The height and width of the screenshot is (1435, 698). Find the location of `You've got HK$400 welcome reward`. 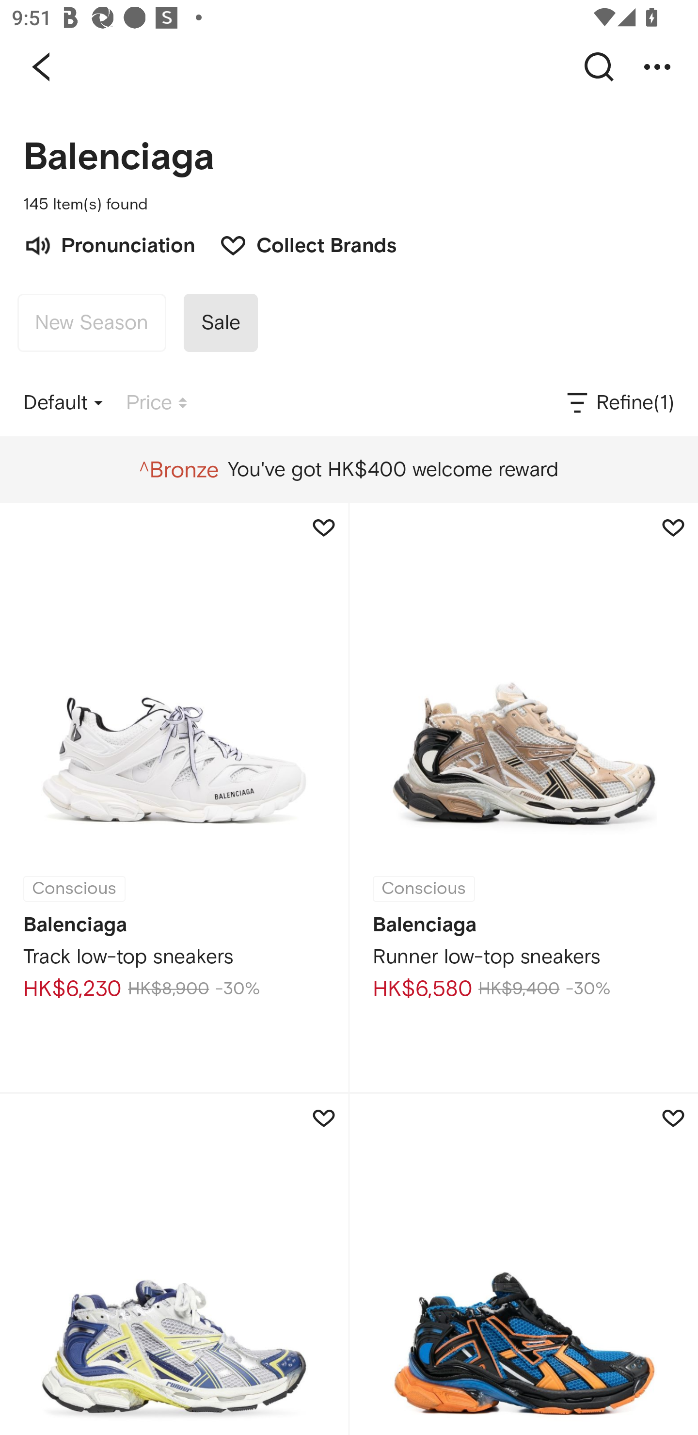

You've got HK$400 welcome reward is located at coordinates (349, 470).